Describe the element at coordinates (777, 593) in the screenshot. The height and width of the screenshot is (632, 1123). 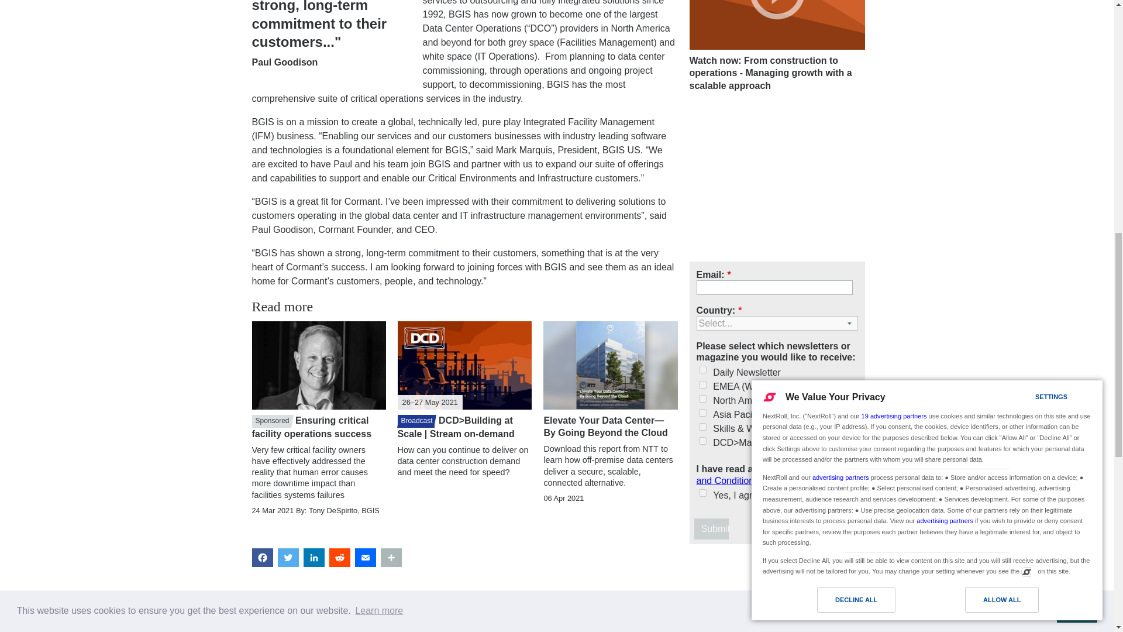
I see `3rd party ad content` at that location.